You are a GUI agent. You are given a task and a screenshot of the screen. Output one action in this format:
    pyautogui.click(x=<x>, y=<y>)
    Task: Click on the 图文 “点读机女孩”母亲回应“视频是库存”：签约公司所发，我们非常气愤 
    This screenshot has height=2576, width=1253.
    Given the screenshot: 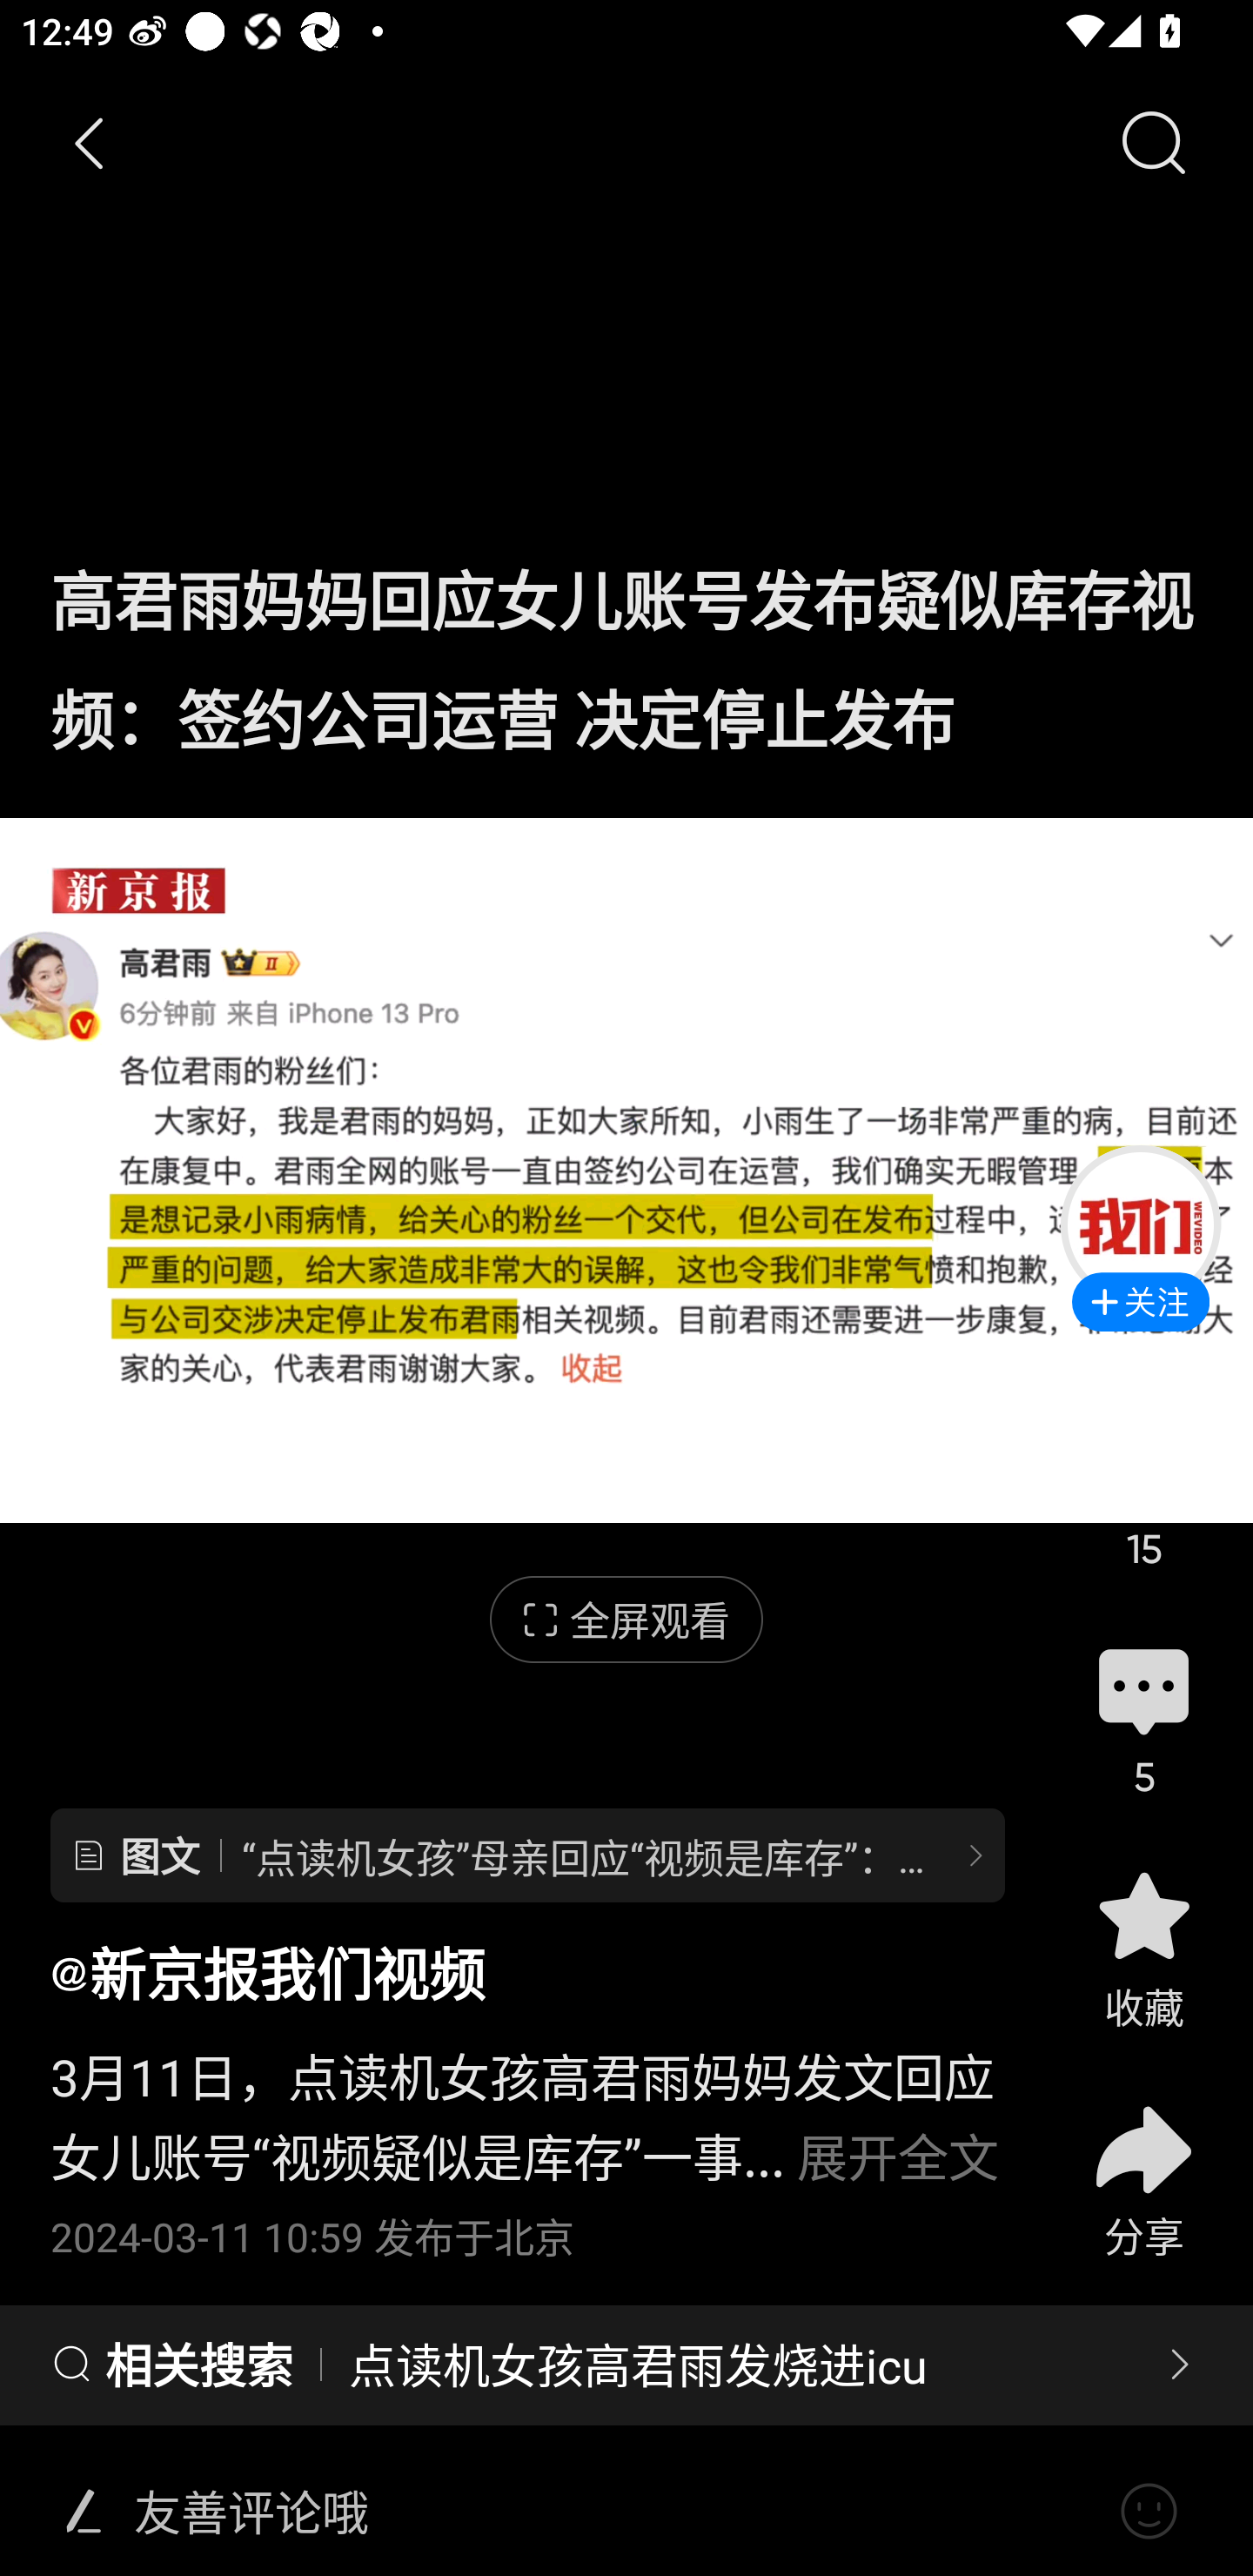 What is the action you would take?
    pyautogui.click(x=527, y=1855)
    